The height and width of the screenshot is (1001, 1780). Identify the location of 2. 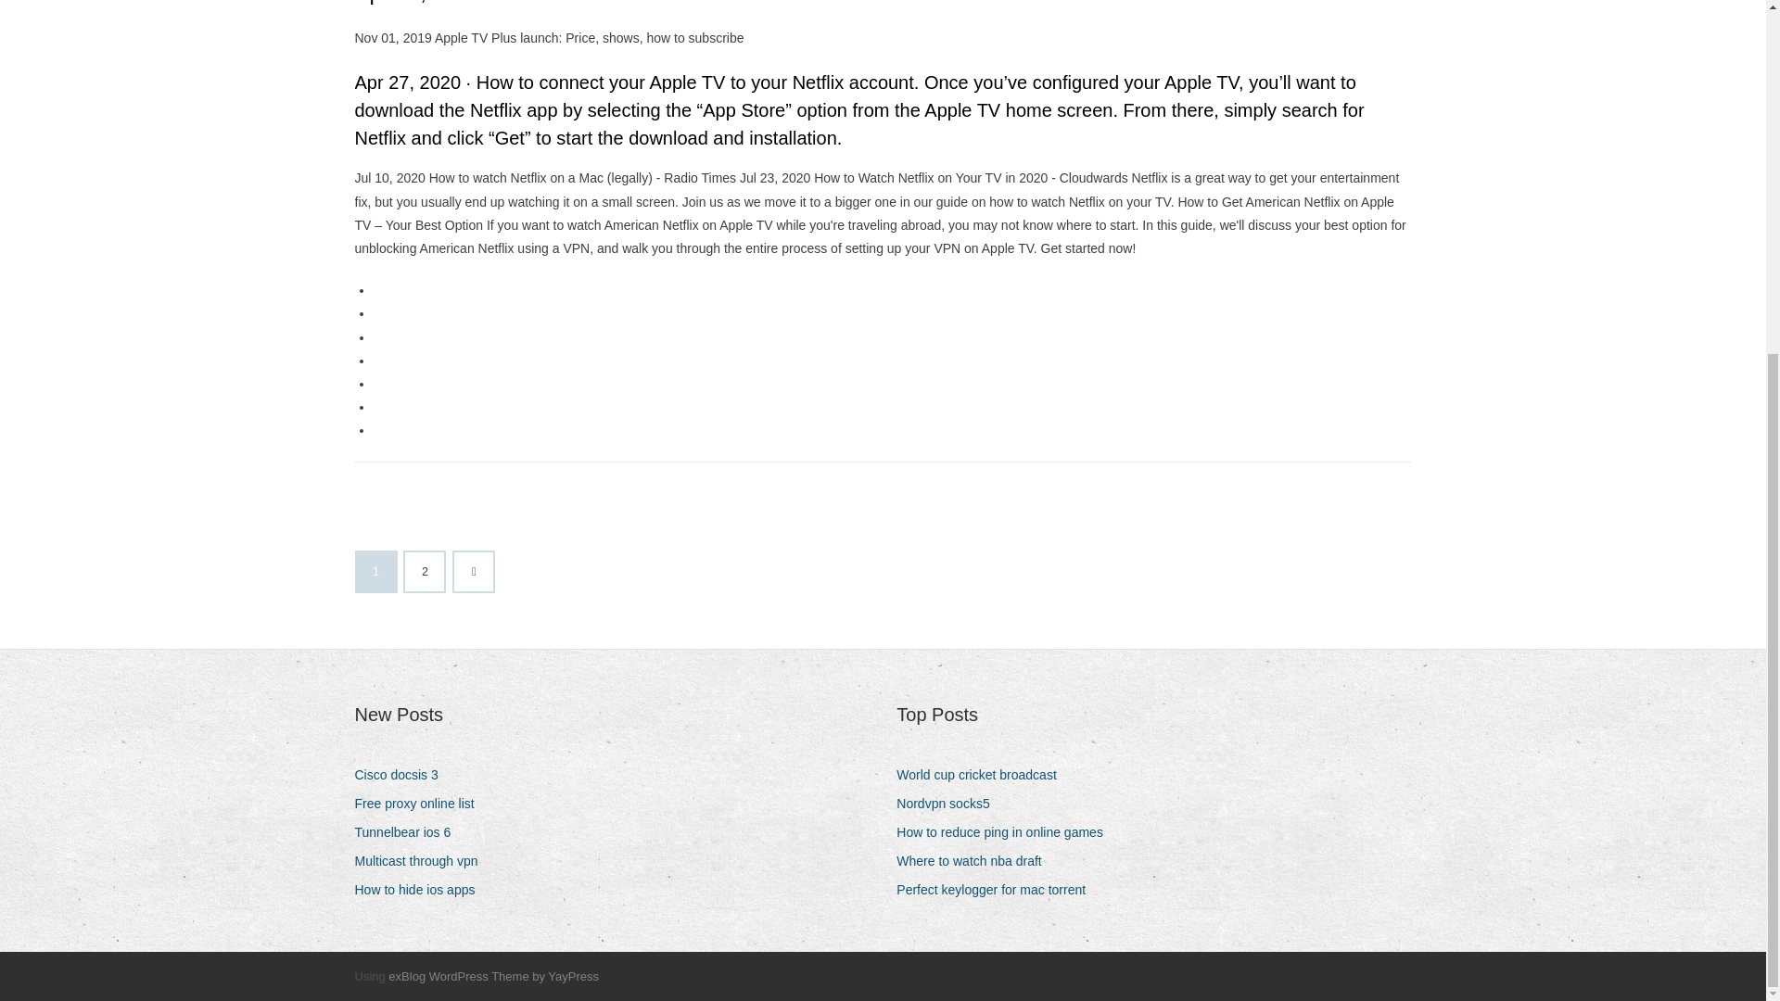
(425, 572).